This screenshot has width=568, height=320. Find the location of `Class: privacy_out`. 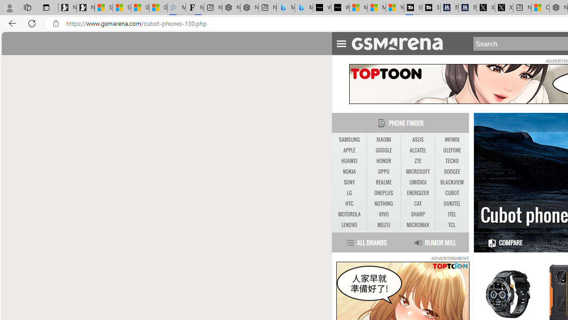

Class: privacy_out is located at coordinates (457, 265).